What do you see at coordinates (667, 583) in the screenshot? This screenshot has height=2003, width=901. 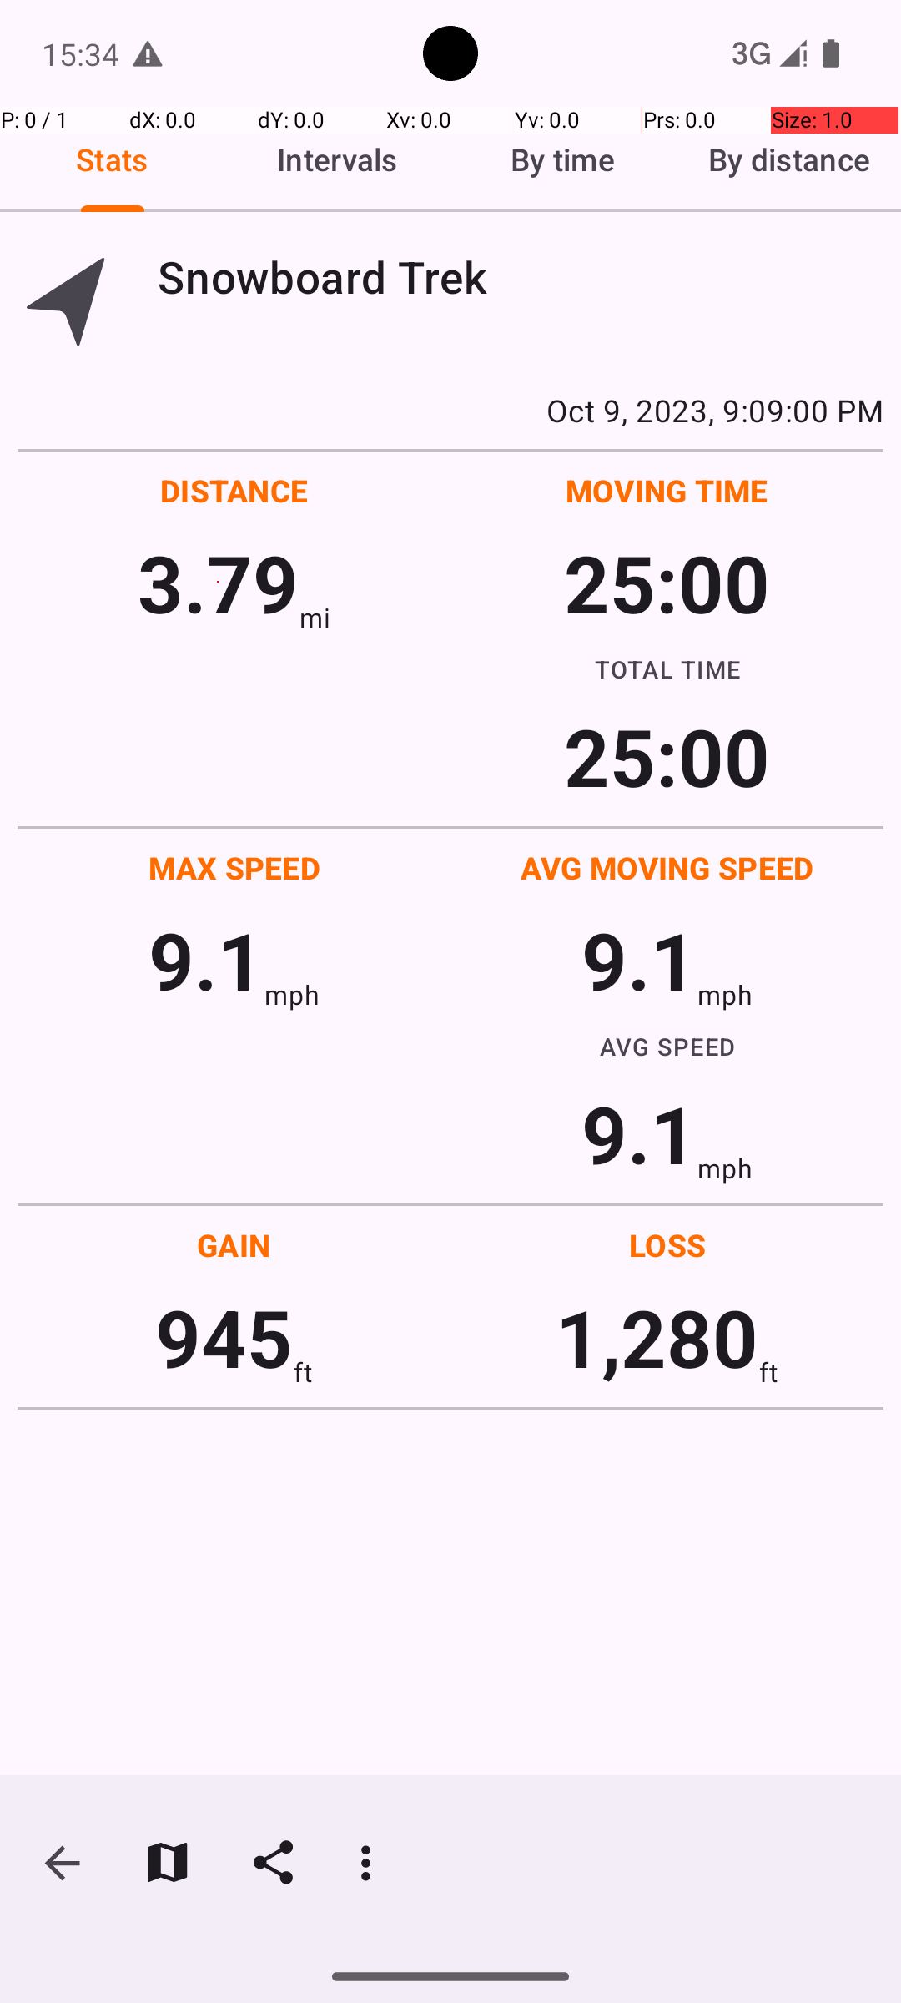 I see `25:00` at bounding box center [667, 583].